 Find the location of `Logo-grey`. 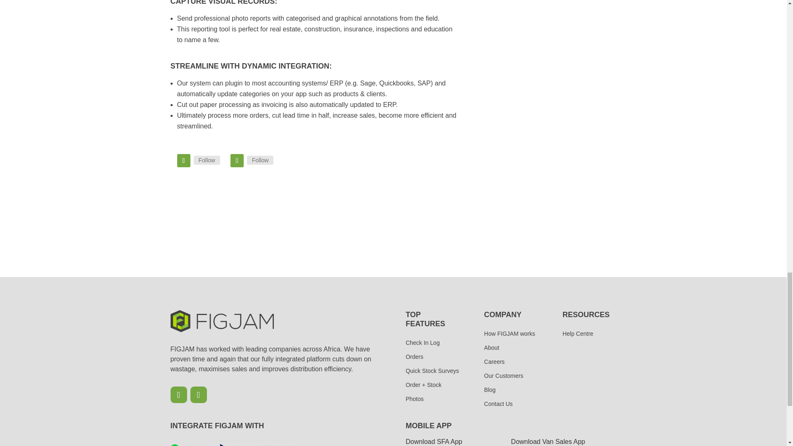

Logo-grey is located at coordinates (222, 321).